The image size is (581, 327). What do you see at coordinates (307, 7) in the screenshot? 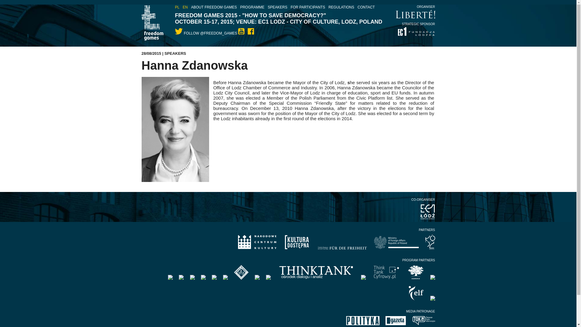
I see `FOR PARTICIPANTS` at bounding box center [307, 7].